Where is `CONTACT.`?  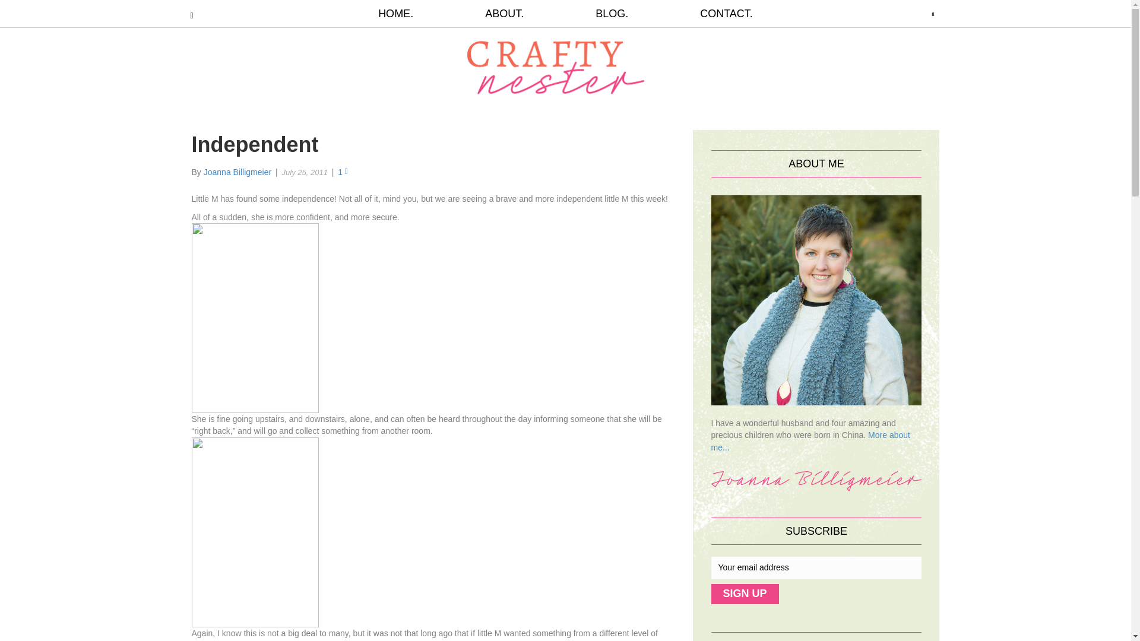
CONTACT. is located at coordinates (708, 14).